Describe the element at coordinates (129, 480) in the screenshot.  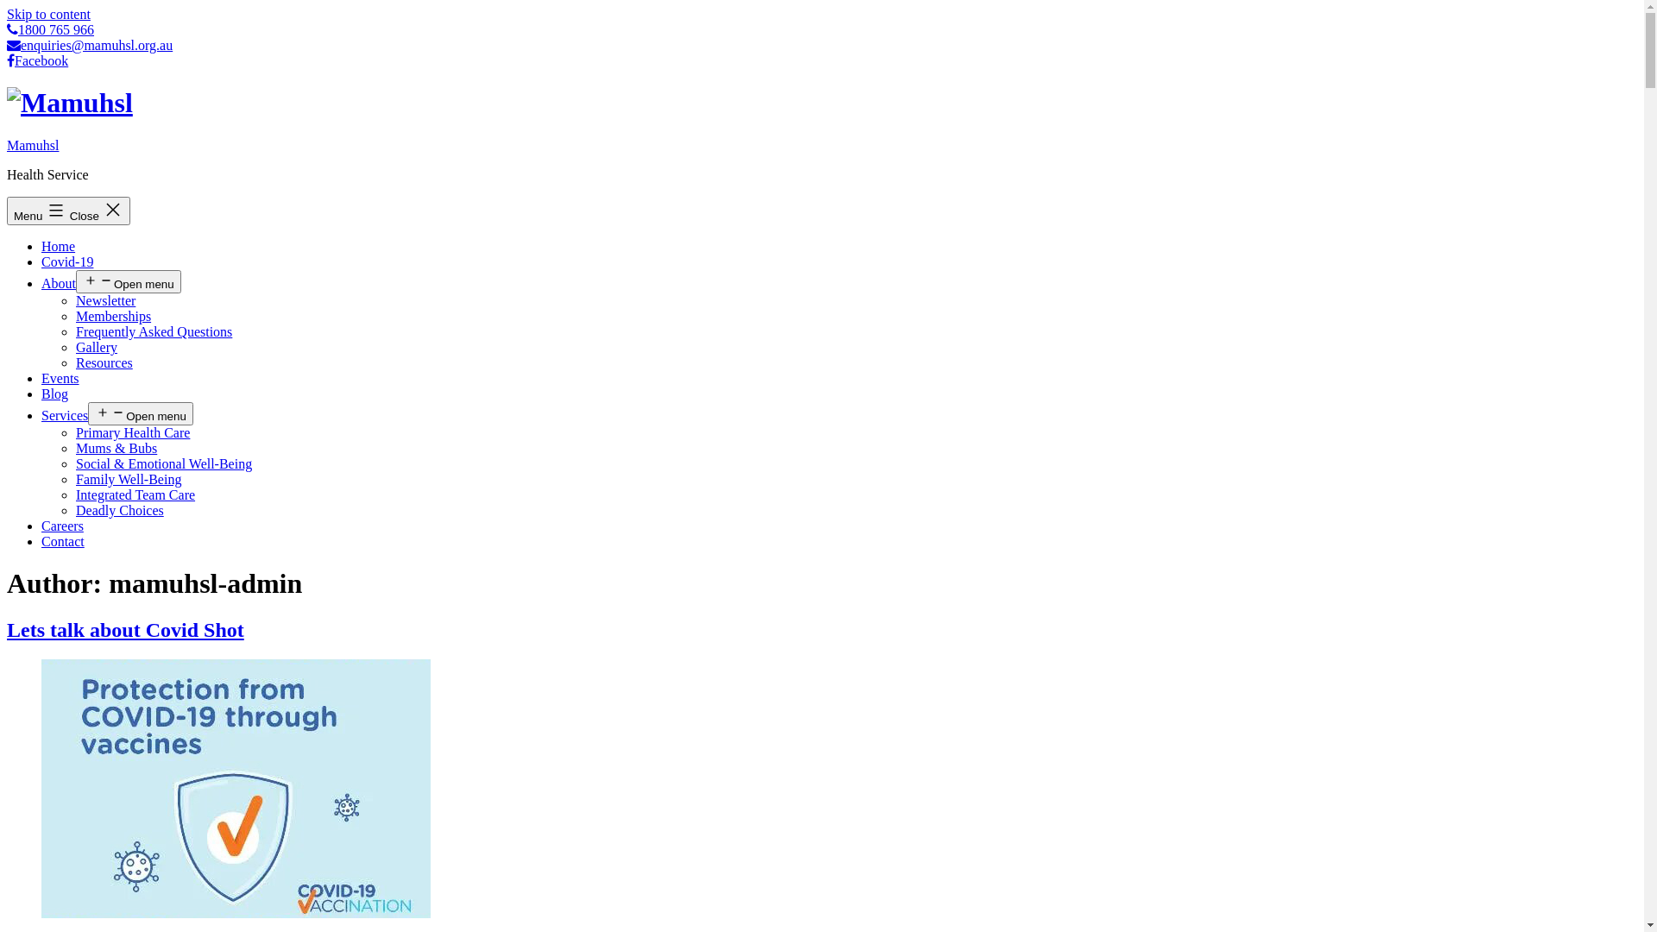
I see `Family Well-Being` at that location.